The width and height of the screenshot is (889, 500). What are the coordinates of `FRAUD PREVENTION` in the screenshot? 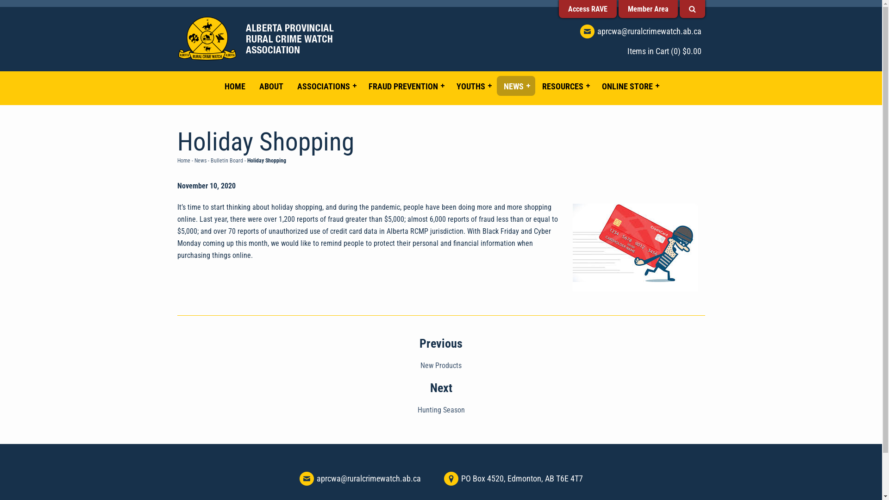 It's located at (406, 86).